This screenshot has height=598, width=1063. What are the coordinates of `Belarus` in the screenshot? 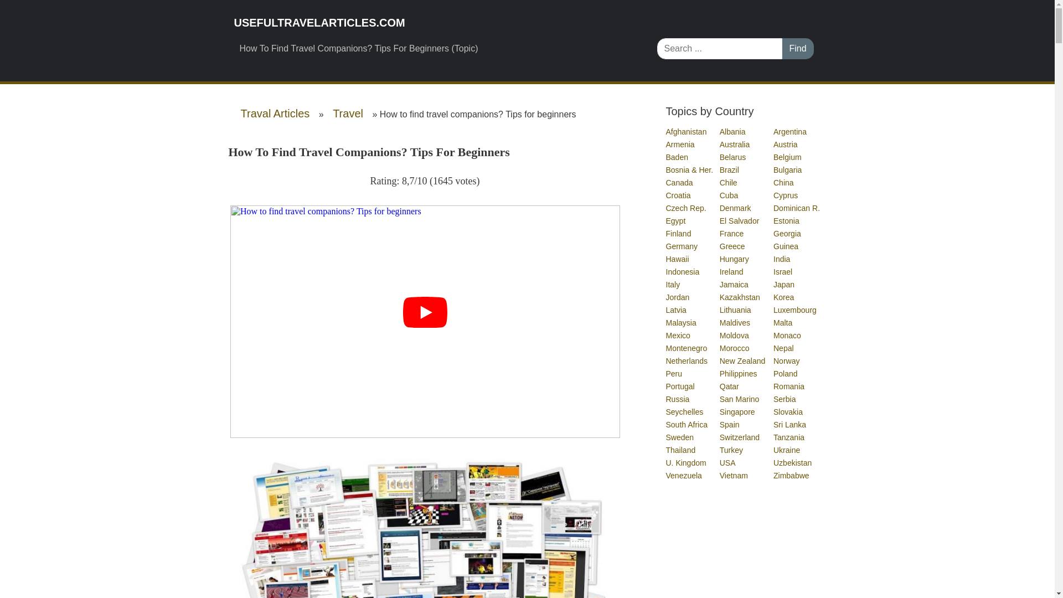 It's located at (733, 157).